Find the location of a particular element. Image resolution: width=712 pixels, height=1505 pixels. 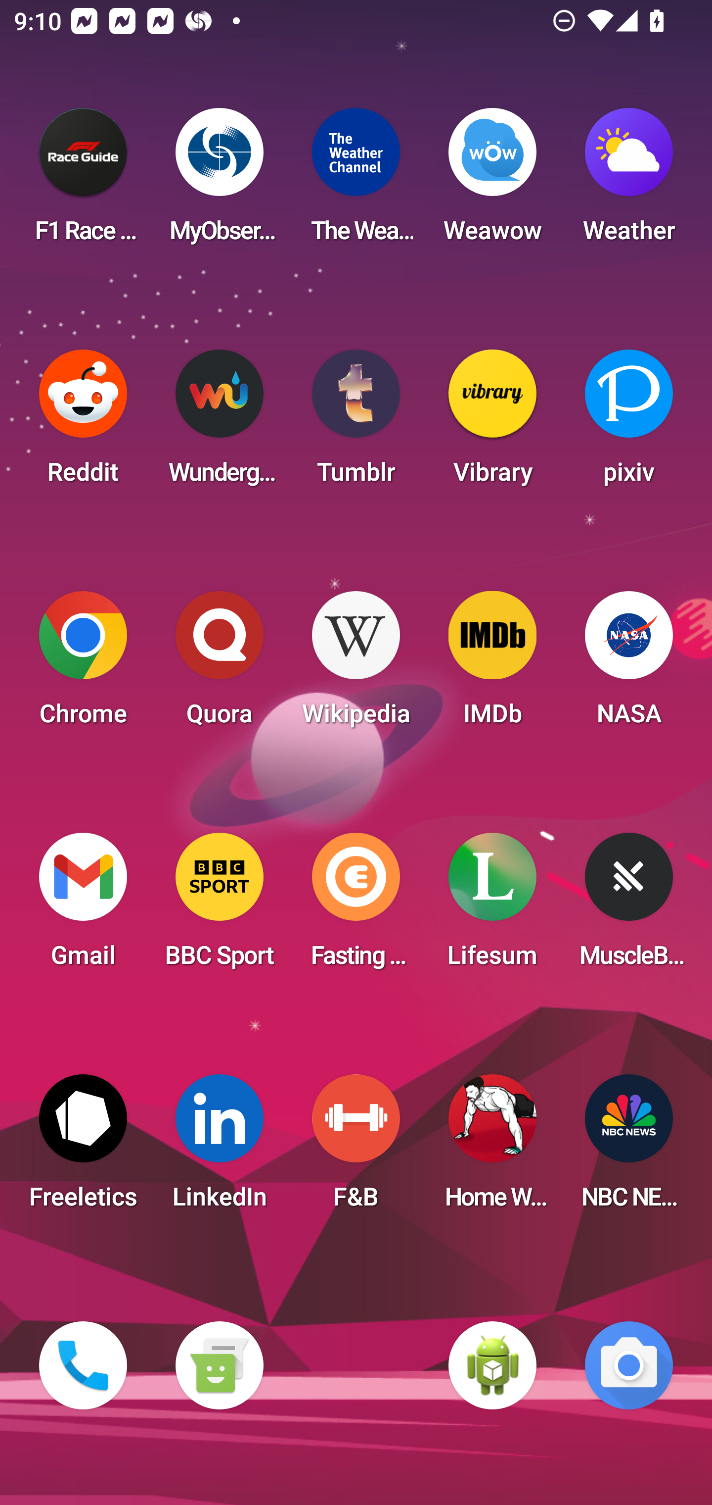

F1 Race Guide is located at coordinates (83, 181).